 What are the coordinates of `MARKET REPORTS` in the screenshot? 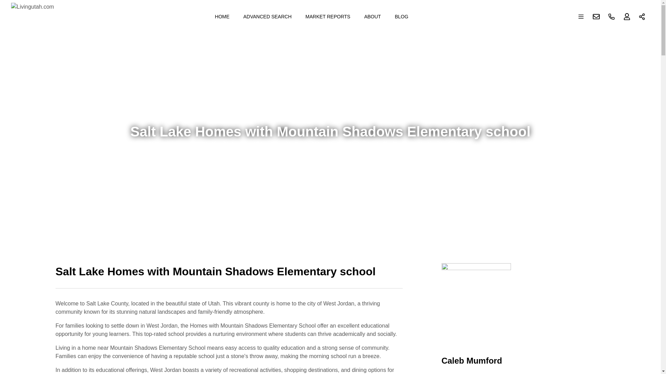 It's located at (328, 17).